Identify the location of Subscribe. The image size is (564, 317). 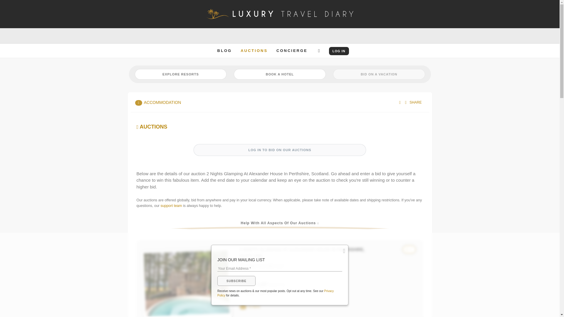
(236, 281).